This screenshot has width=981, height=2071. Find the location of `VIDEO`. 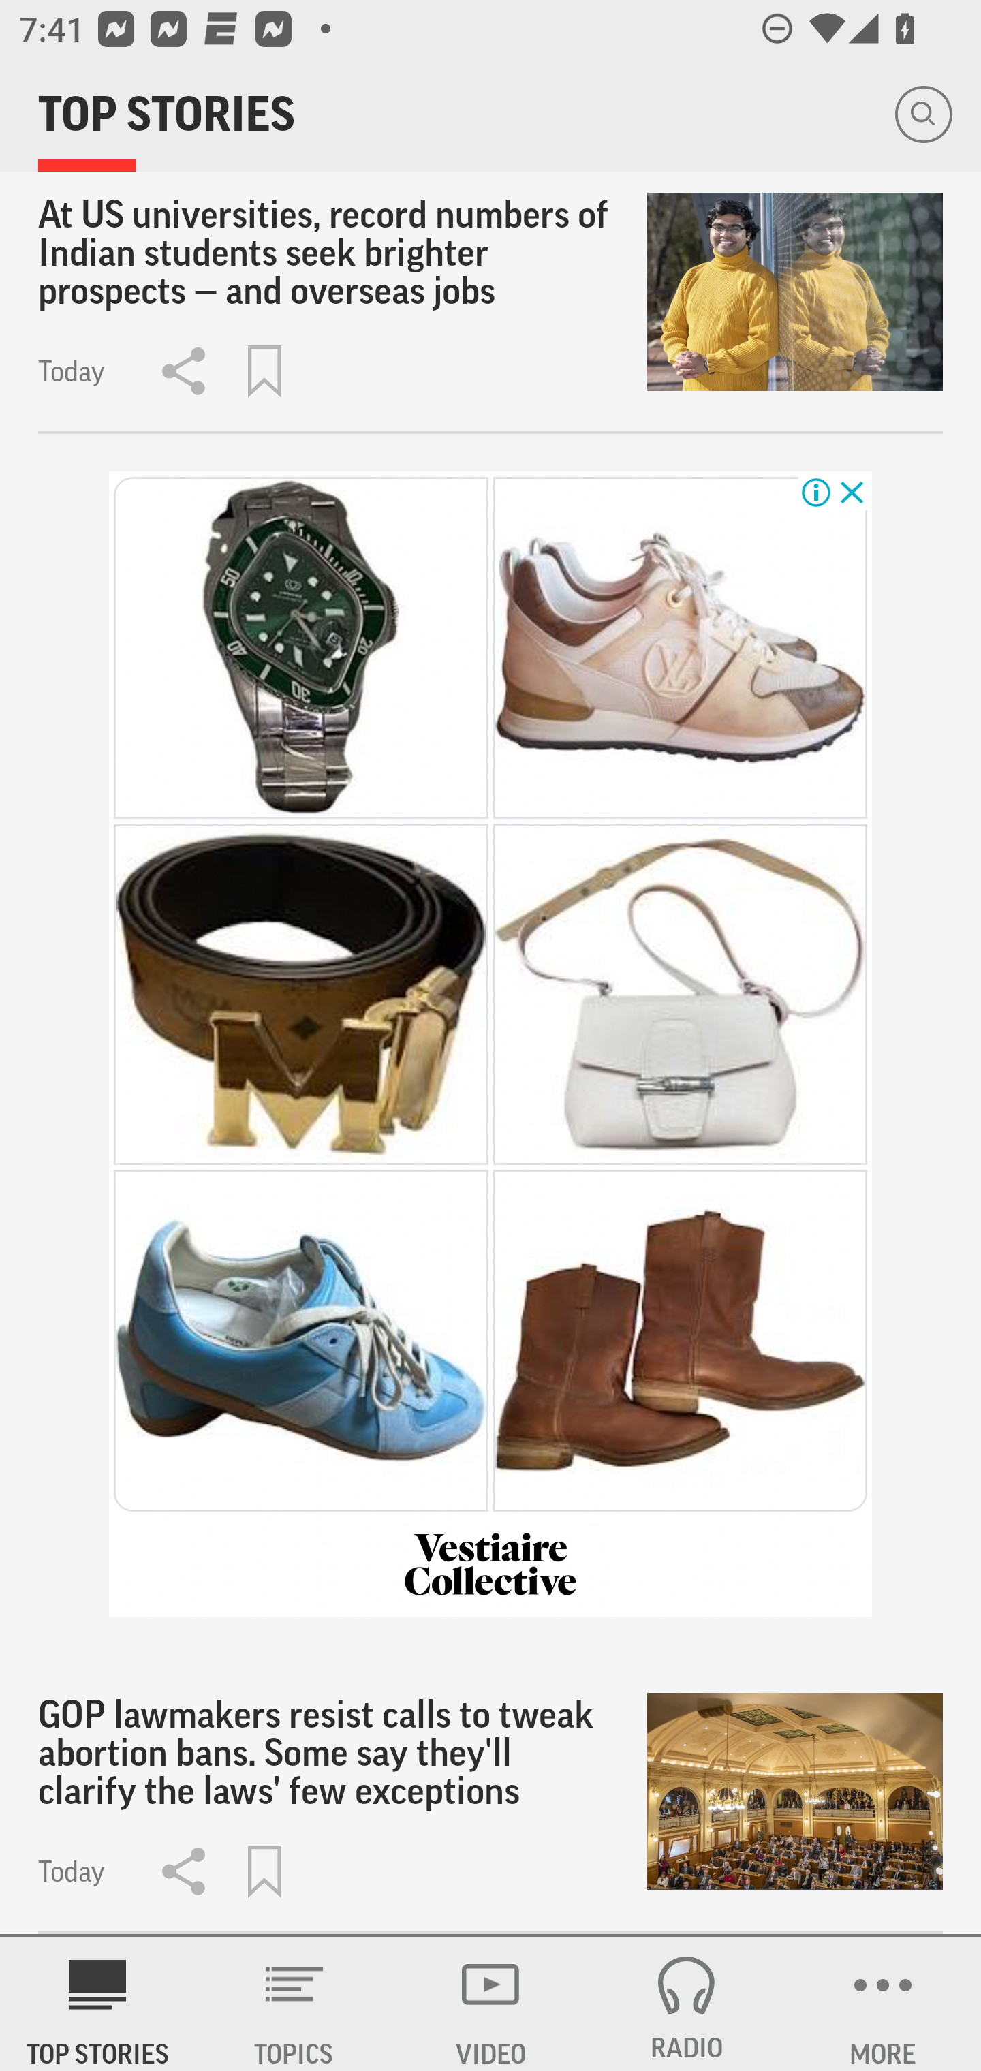

VIDEO is located at coordinates (490, 2004).